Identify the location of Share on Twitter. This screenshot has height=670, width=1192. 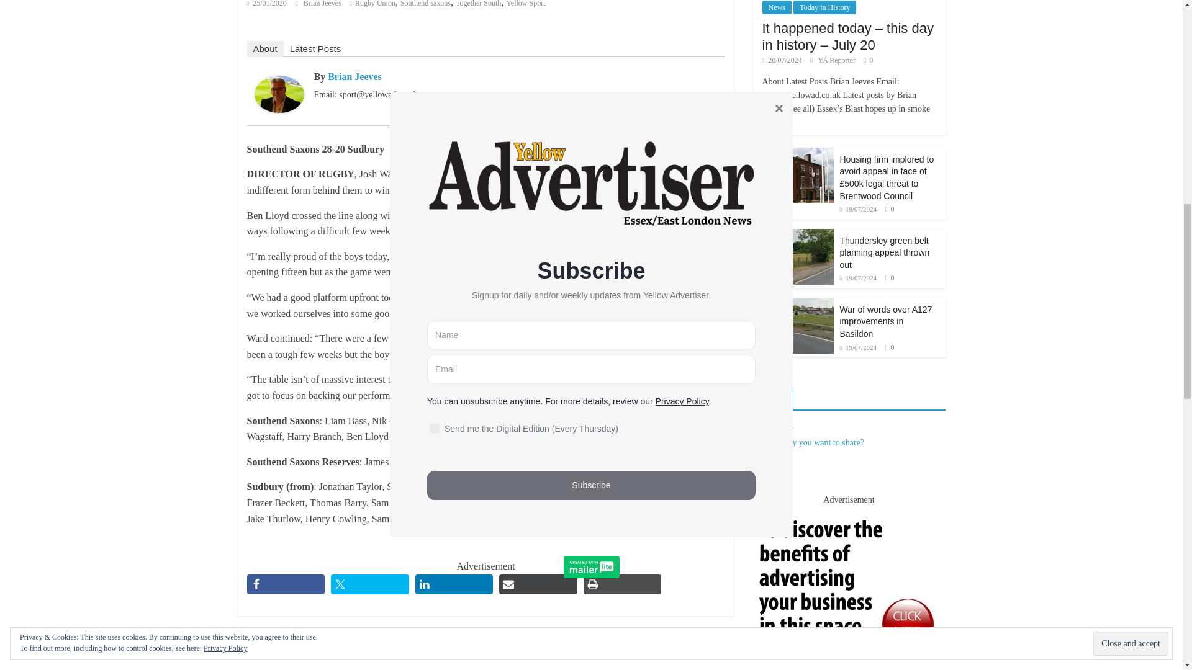
(370, 584).